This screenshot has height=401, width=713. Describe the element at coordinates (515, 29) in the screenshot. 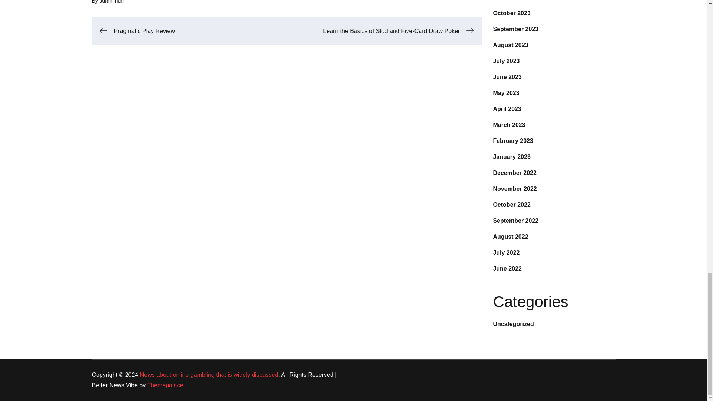

I see `September 2023` at that location.